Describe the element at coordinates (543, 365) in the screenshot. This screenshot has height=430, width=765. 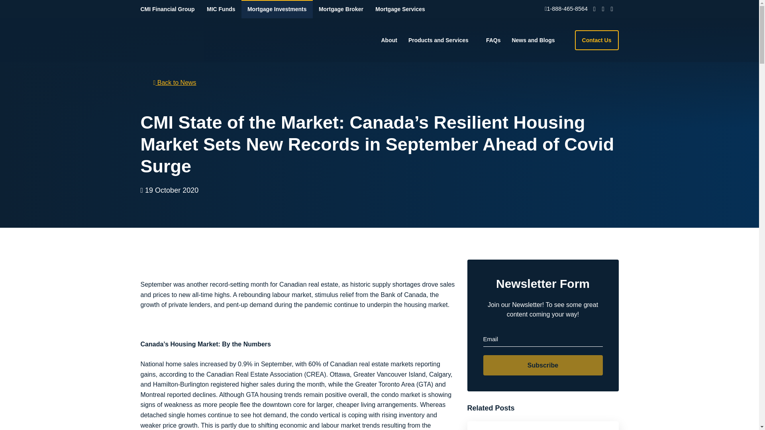
I see `Subscribe` at that location.